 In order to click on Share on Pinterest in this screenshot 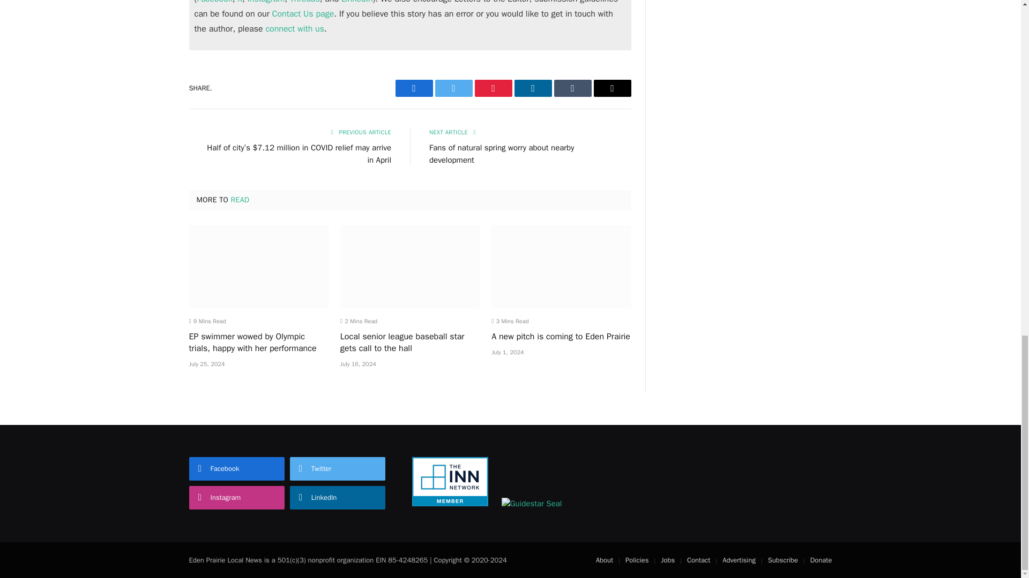, I will do `click(493, 88)`.